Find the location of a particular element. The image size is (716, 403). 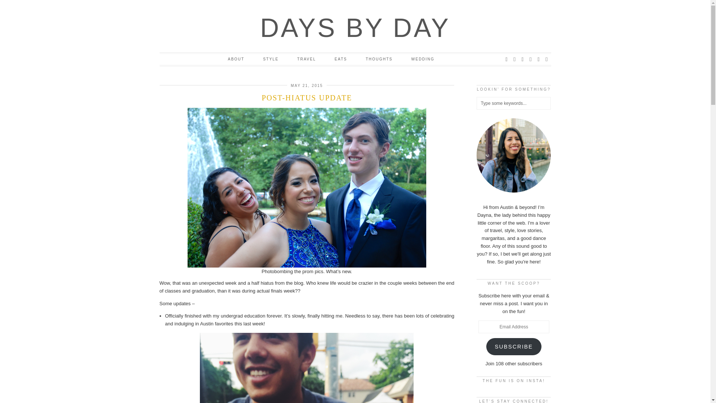

EATS is located at coordinates (340, 59).